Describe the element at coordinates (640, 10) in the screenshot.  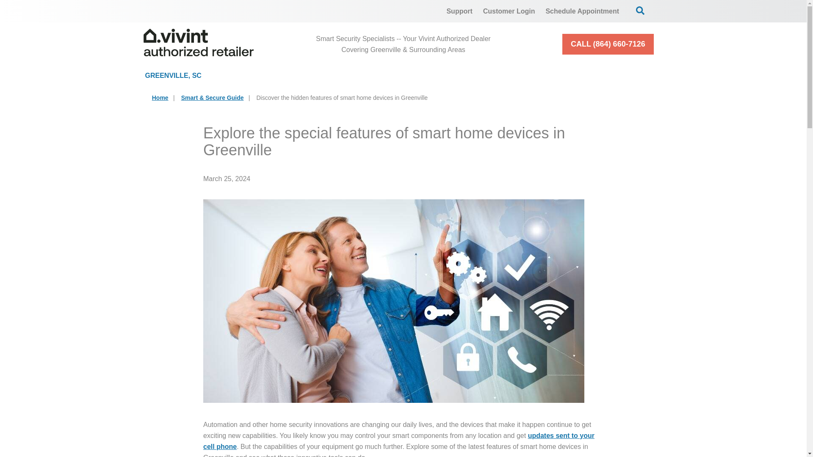
I see `Open Search` at that location.